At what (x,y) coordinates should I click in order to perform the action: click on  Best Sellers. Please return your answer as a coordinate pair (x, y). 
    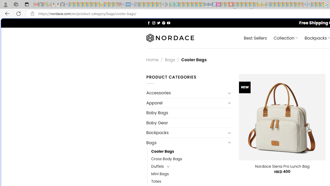
    Looking at the image, I should click on (255, 38).